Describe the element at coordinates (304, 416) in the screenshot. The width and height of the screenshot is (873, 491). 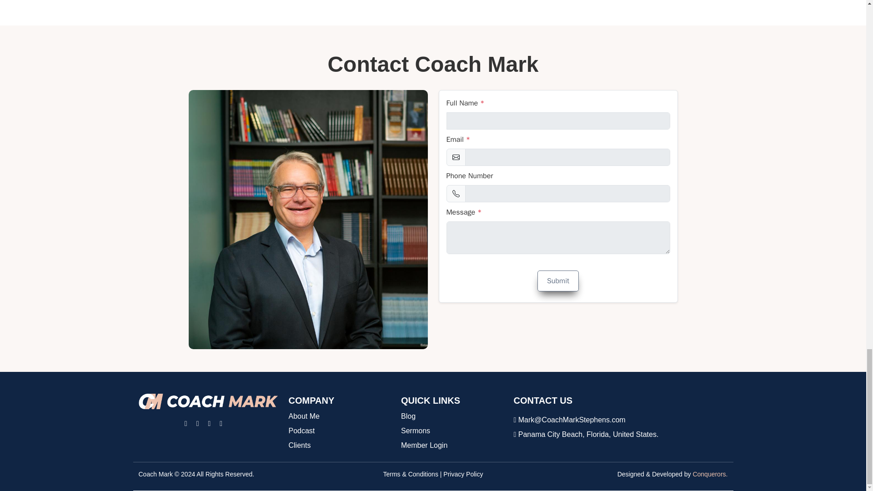
I see `About Me` at that location.